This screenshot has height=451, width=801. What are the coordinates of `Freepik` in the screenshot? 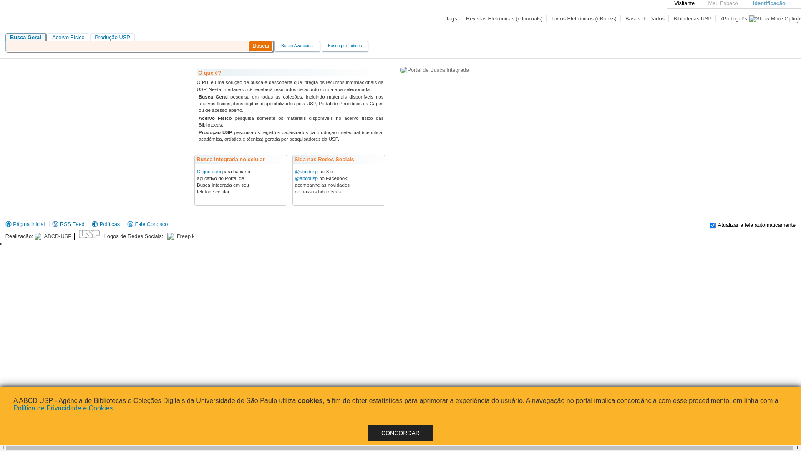 It's located at (179, 236).